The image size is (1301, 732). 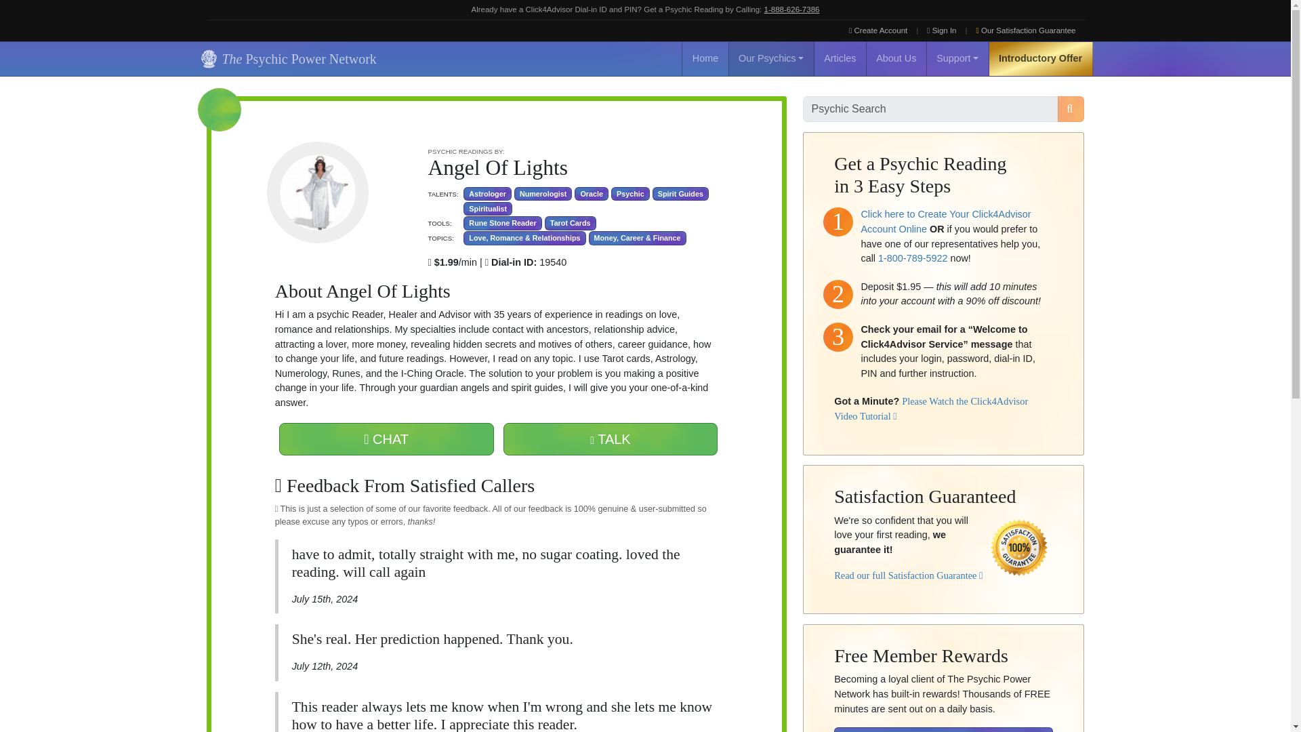 I want to click on Spiritualist, so click(x=488, y=209).